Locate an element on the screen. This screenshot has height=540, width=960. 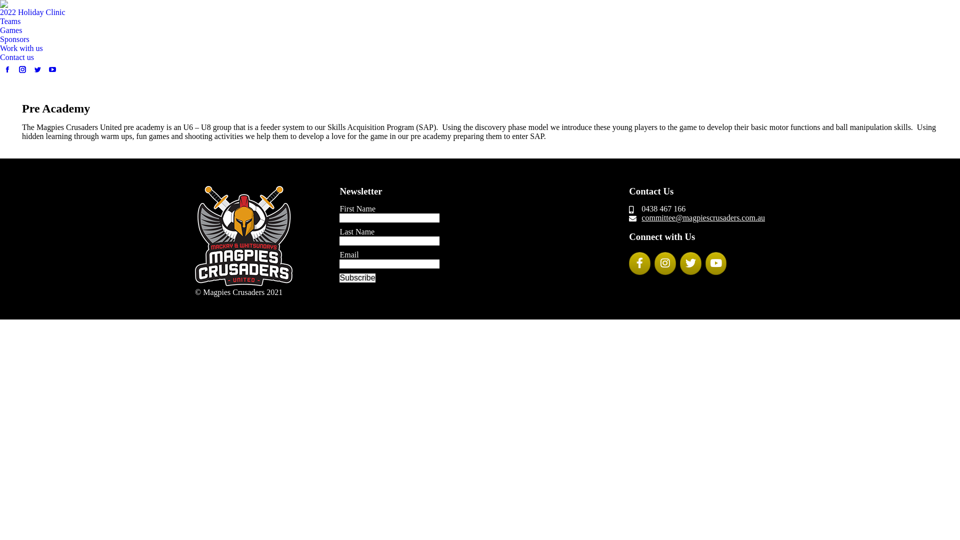
Teams is located at coordinates (10, 21).